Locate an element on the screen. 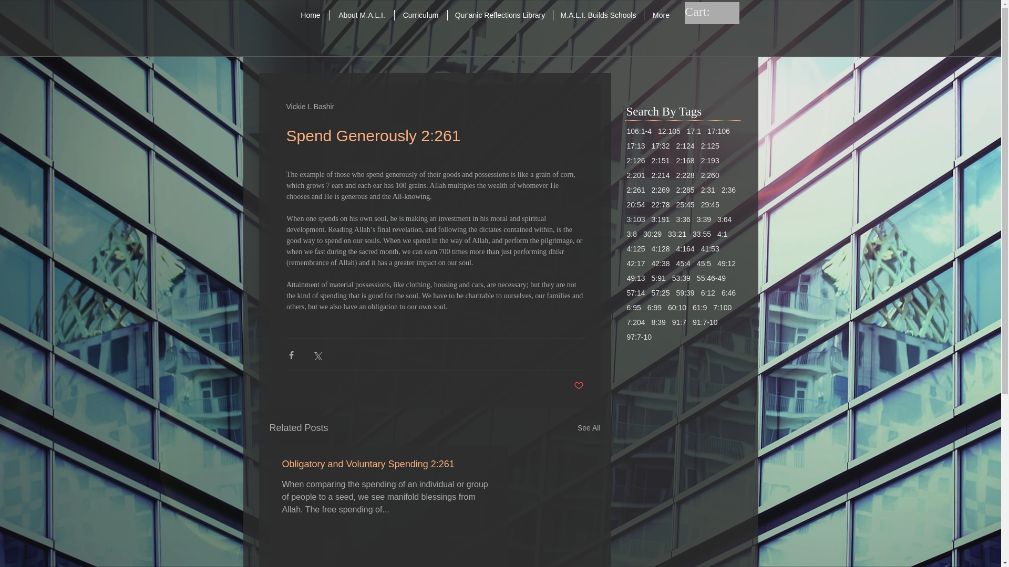  Obligatory and Voluntary Spending 2:261 is located at coordinates (388, 464).